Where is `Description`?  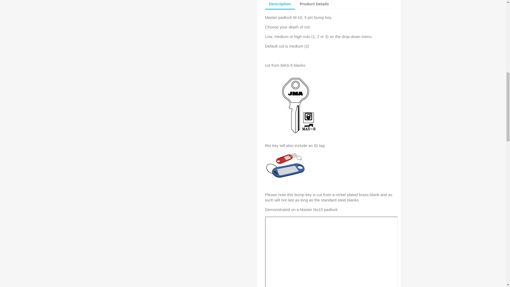
Description is located at coordinates (280, 5).